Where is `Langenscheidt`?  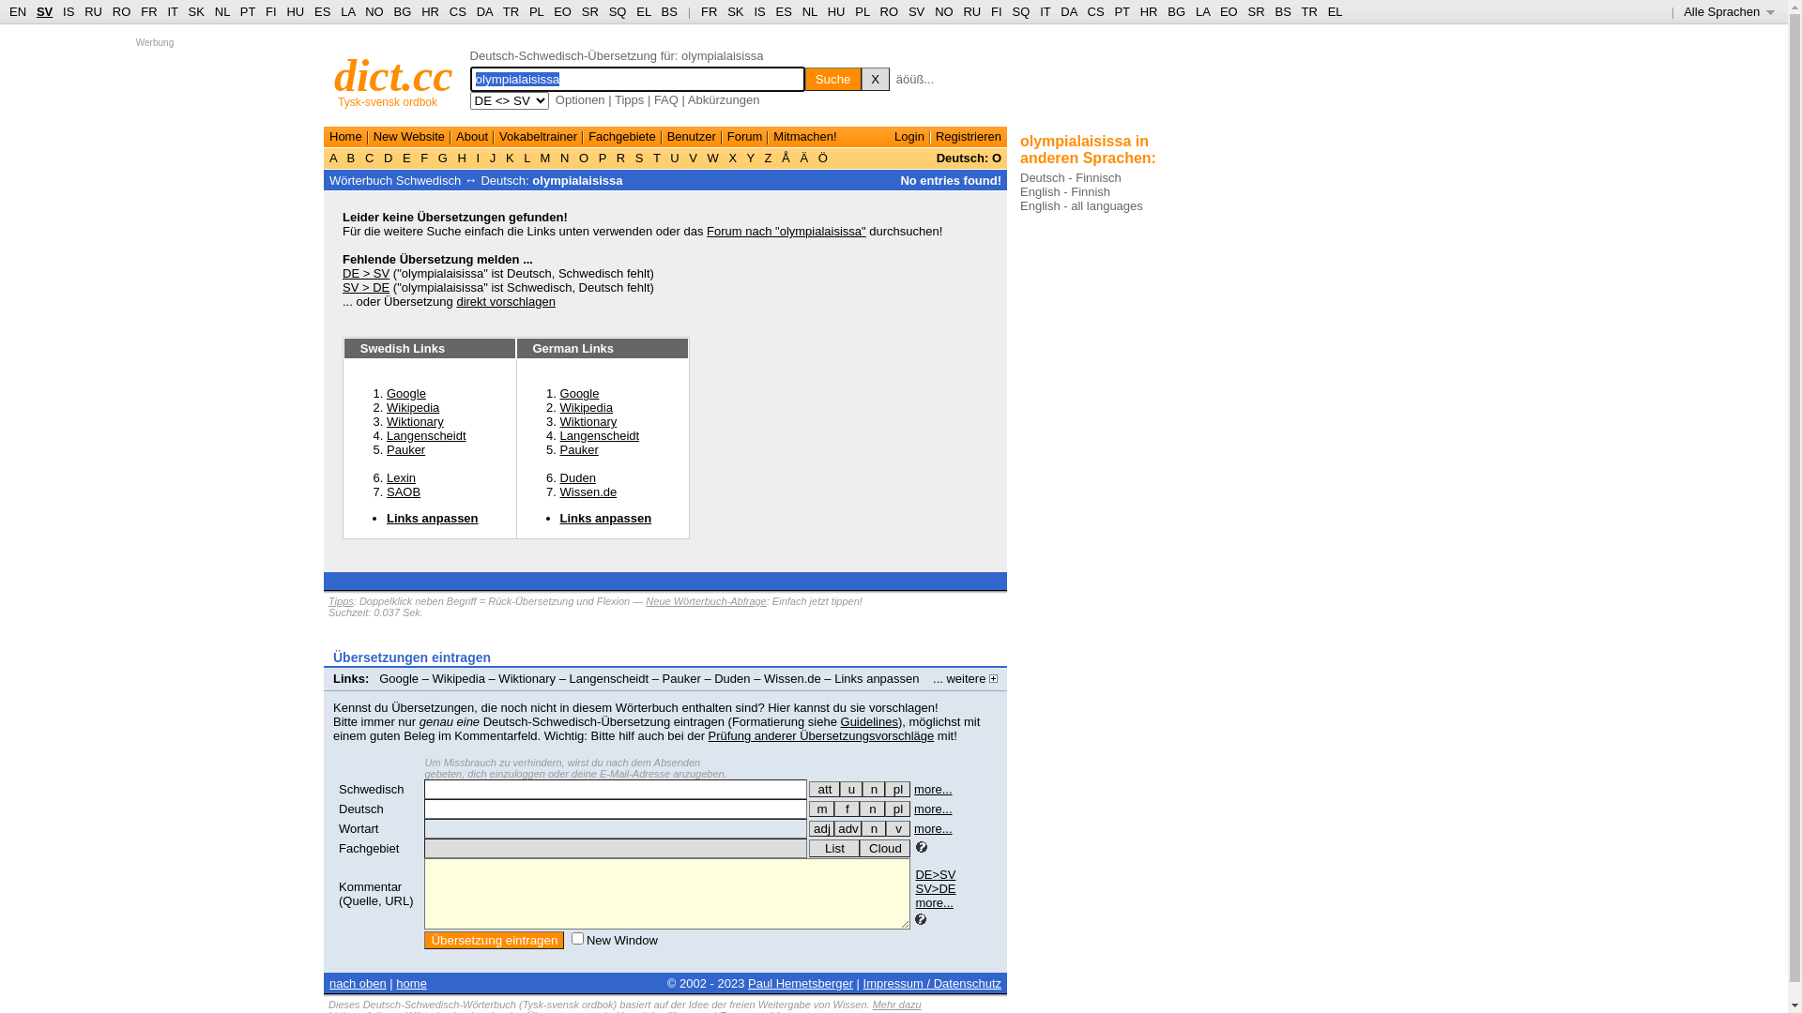 Langenscheidt is located at coordinates (610, 679).